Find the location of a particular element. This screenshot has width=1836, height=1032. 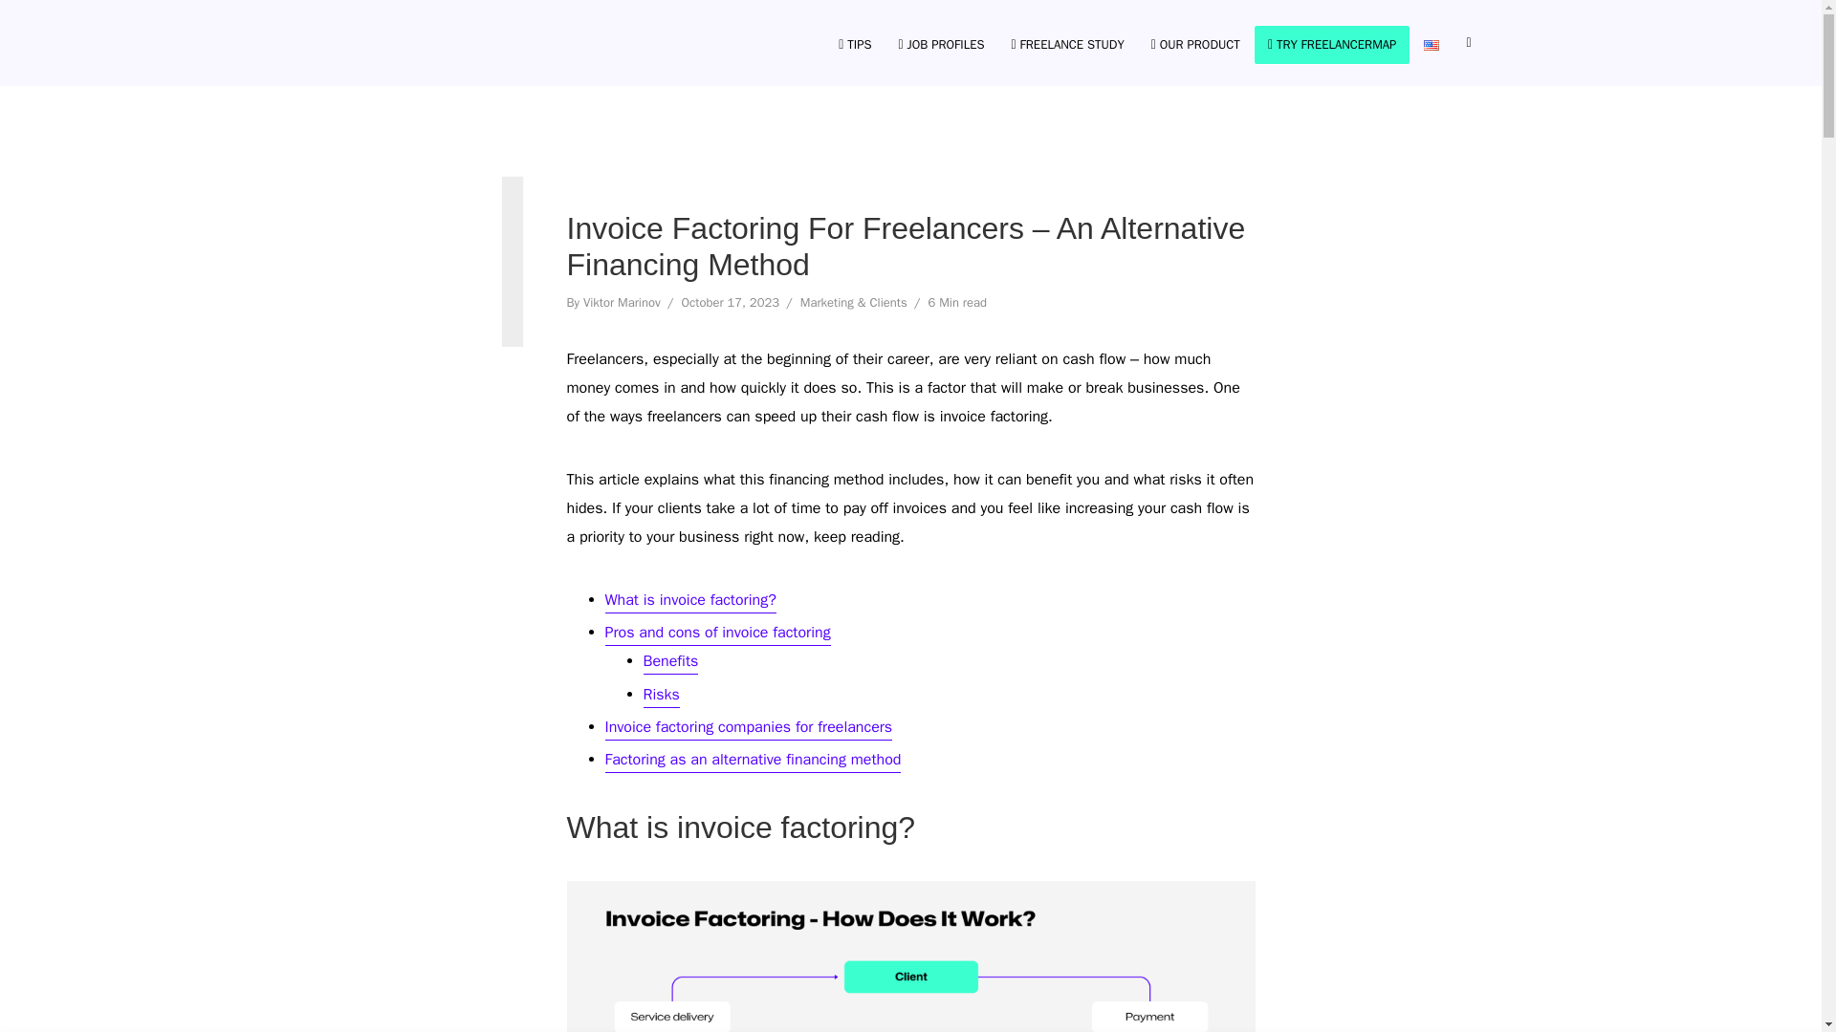

Risks is located at coordinates (661, 696).